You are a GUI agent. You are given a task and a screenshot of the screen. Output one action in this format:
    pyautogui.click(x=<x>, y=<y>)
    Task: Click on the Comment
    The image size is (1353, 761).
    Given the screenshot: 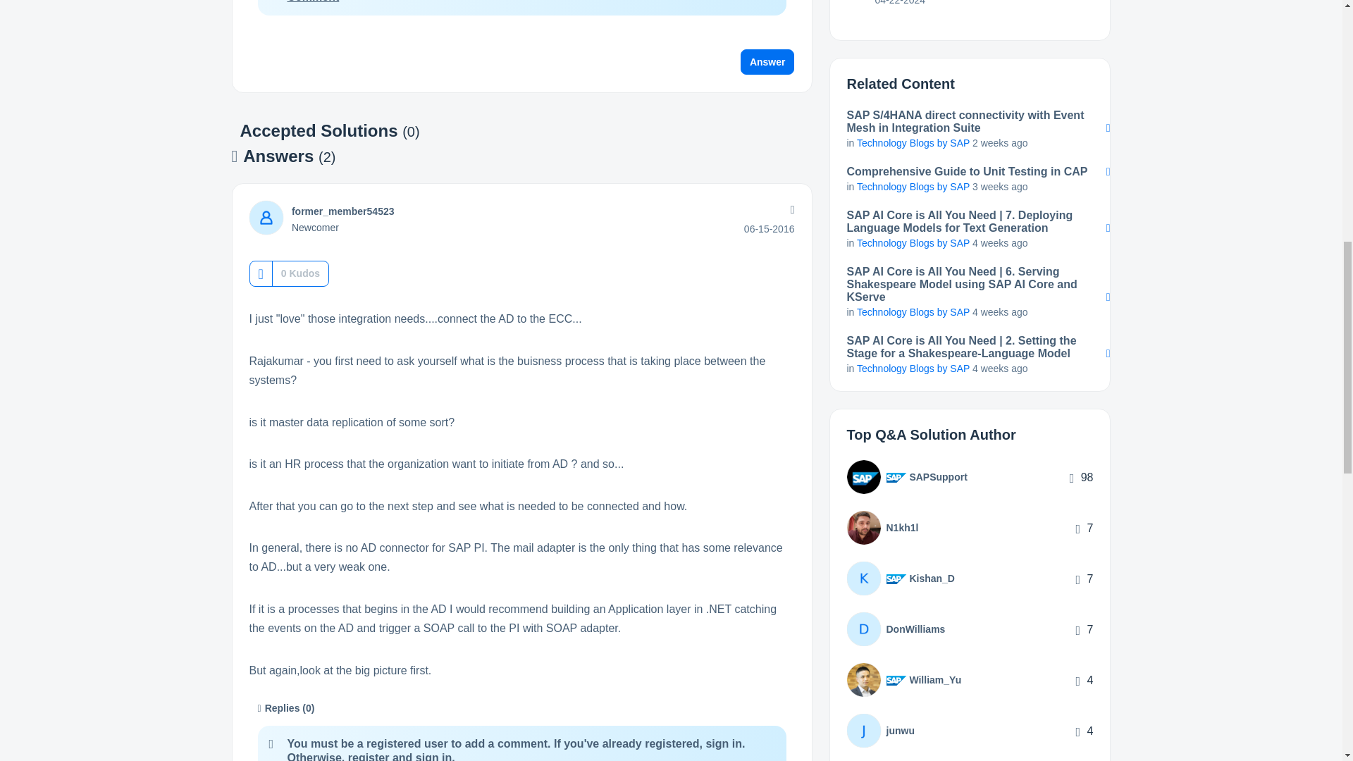 What is the action you would take?
    pyautogui.click(x=313, y=1)
    